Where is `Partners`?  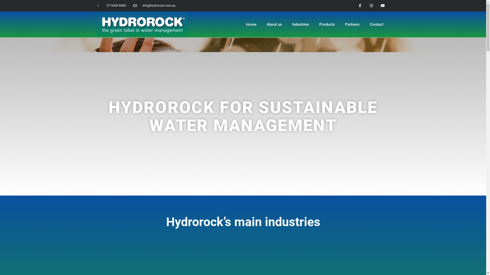
Partners is located at coordinates (352, 24).